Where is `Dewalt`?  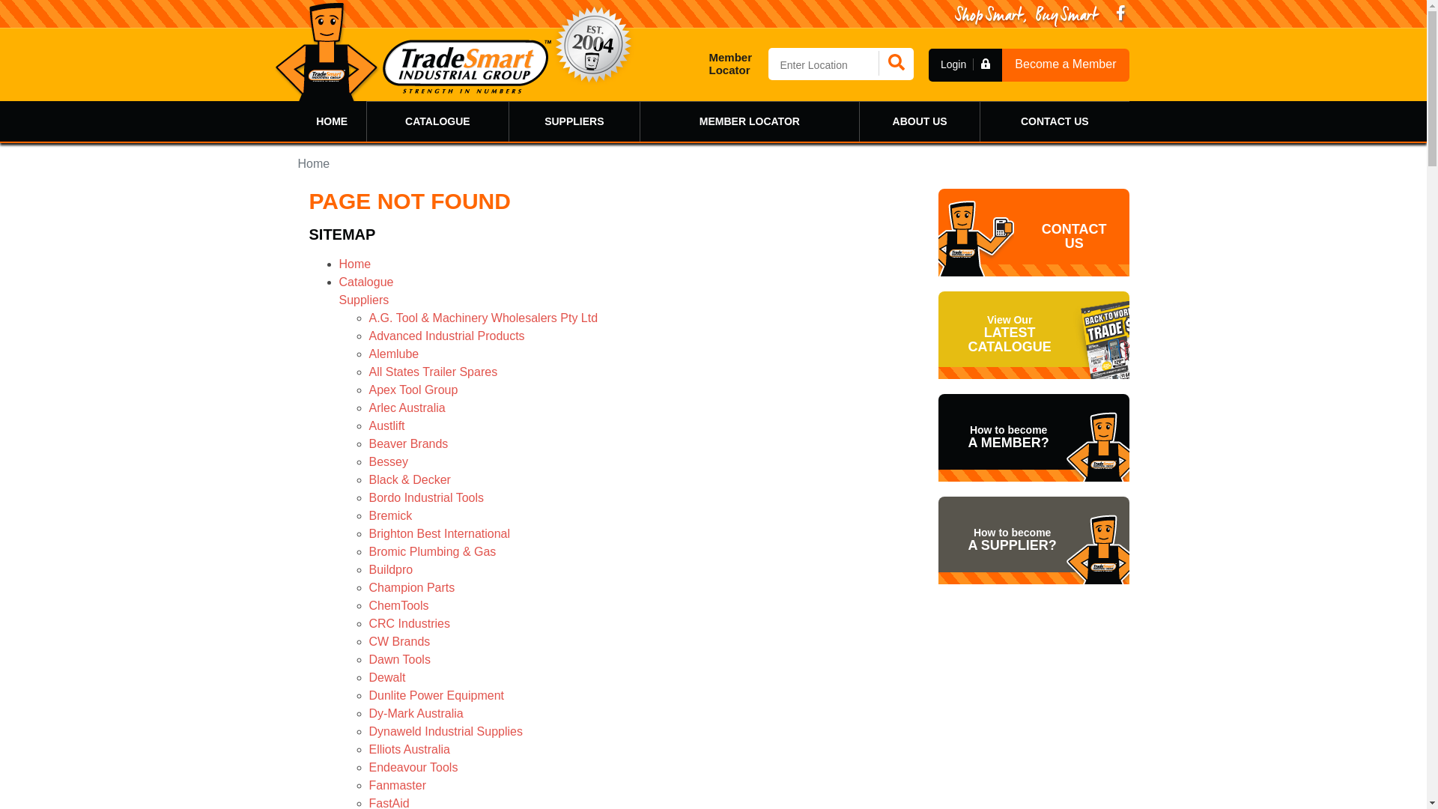
Dewalt is located at coordinates (386, 677).